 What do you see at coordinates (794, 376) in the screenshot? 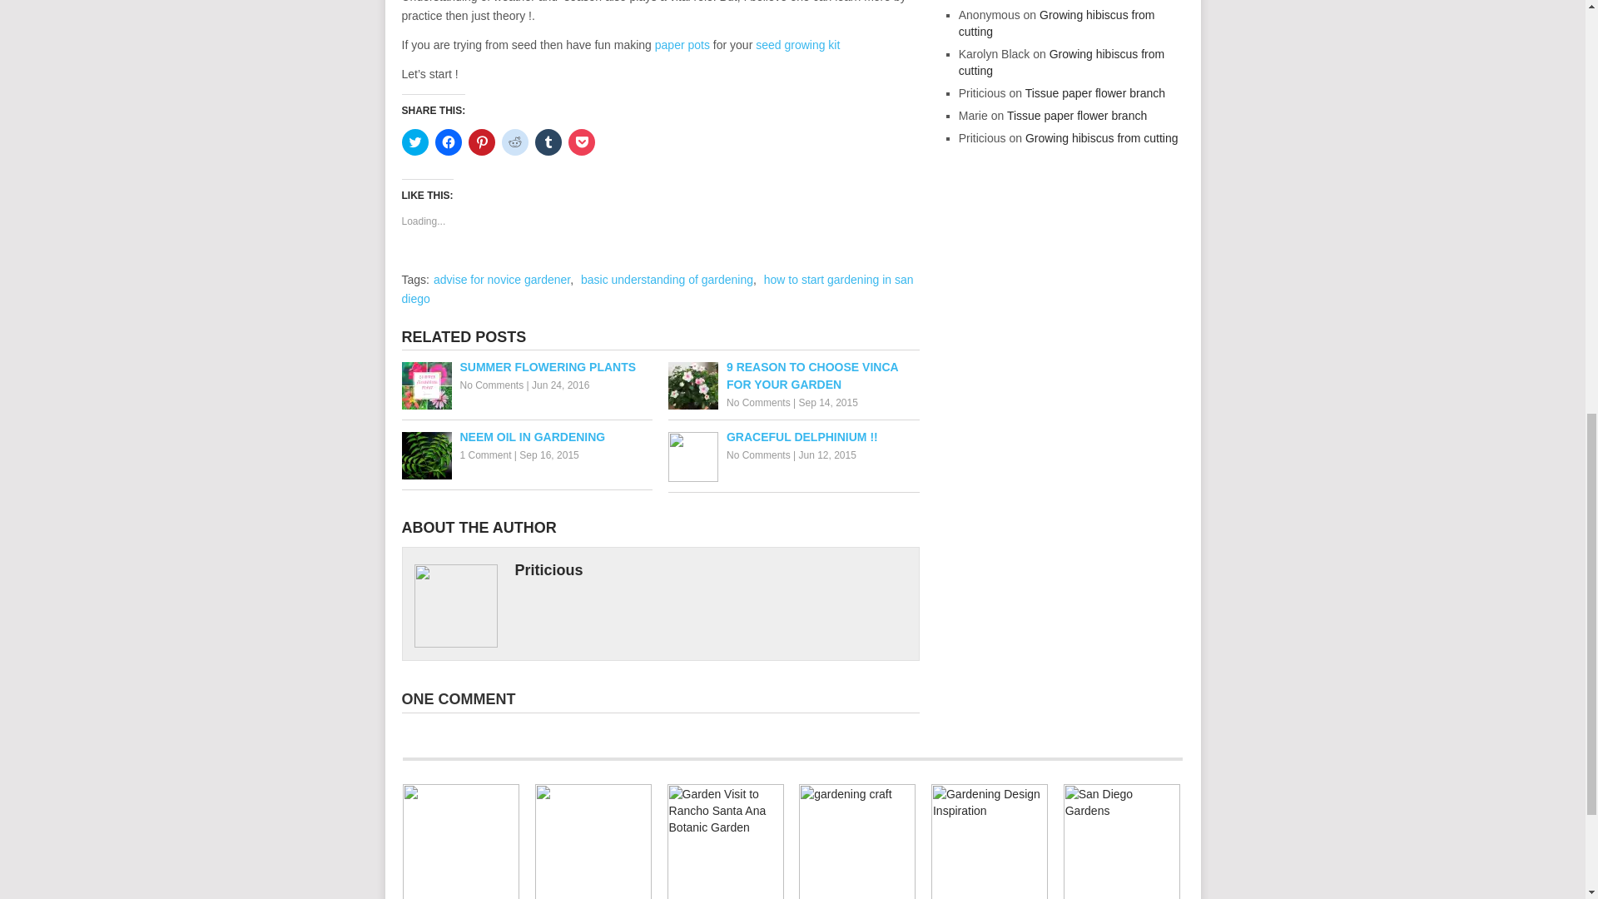
I see `9 reason to choose Vinca for your garden` at bounding box center [794, 376].